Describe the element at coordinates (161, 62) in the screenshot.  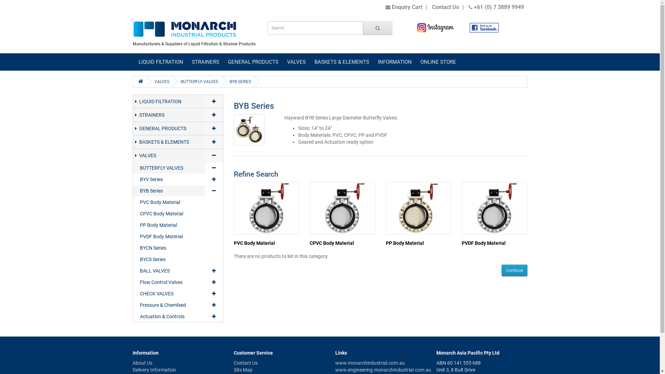
I see `LIQUID FILTRATION` at that location.